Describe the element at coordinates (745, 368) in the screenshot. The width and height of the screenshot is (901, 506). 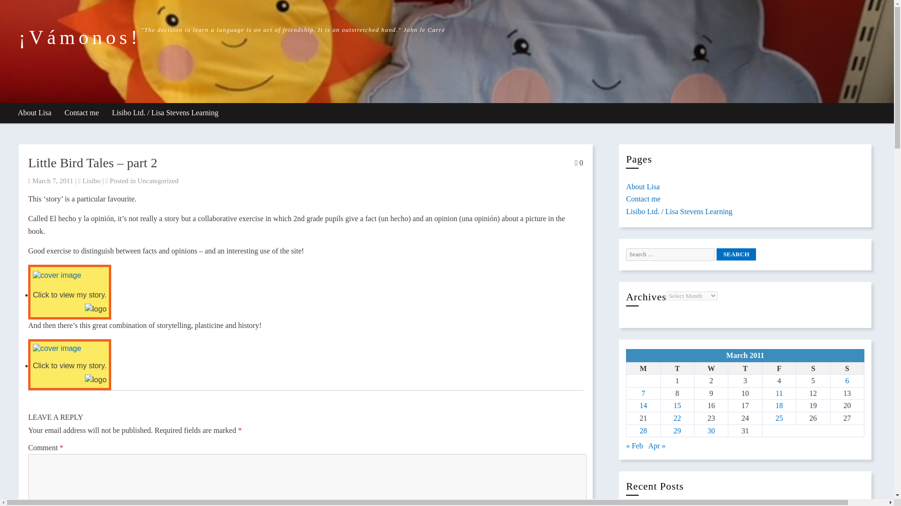
I see `Thursday` at that location.